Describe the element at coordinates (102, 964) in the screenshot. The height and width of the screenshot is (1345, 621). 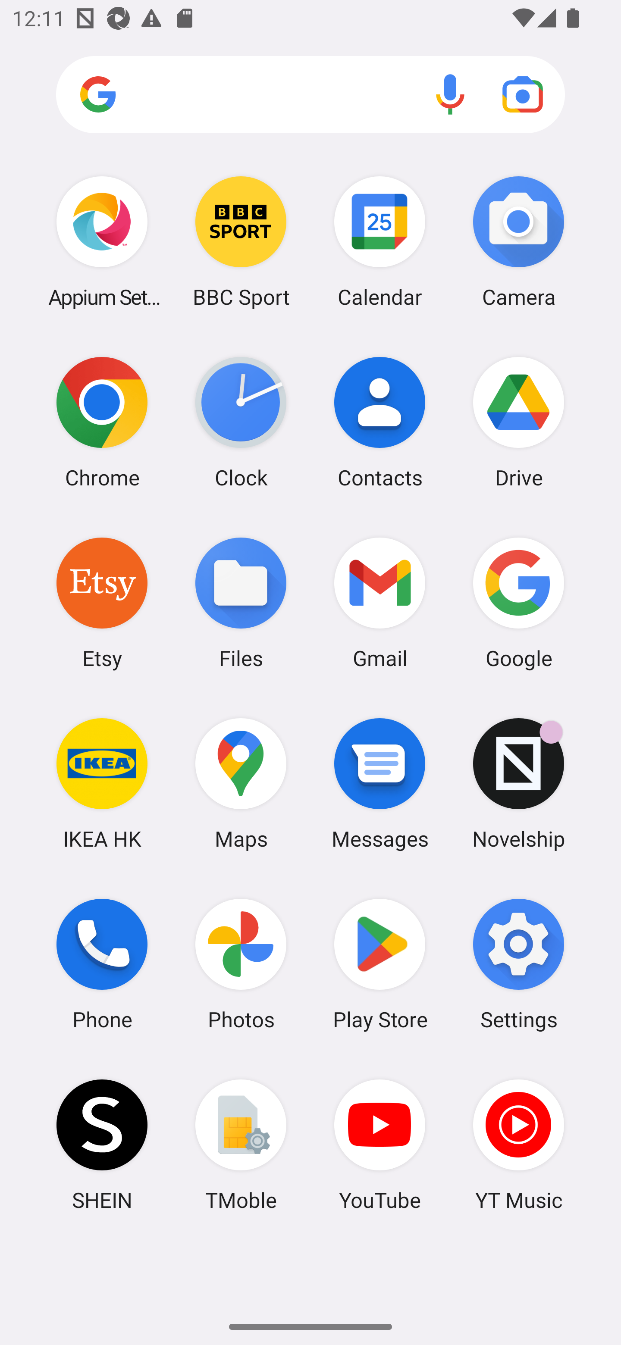
I see `Phone` at that location.